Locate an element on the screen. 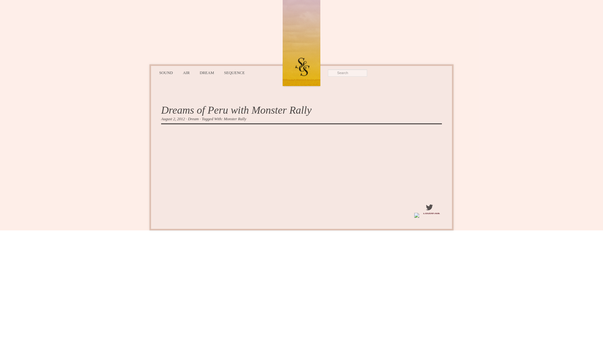 Image resolution: width=603 pixels, height=339 pixels. Share on Facebook is located at coordinates (429, 215).